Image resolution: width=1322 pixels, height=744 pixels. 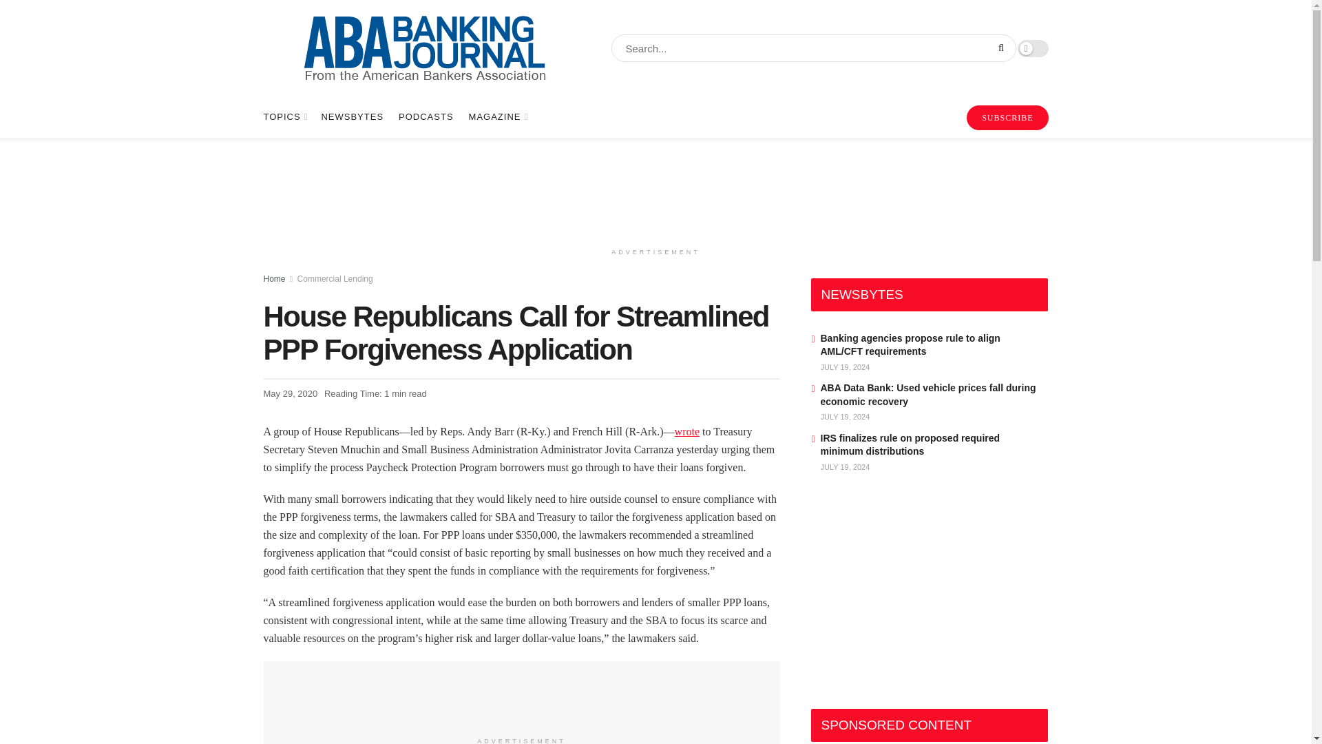 What do you see at coordinates (352, 117) in the screenshot?
I see `NEWSBYTES` at bounding box center [352, 117].